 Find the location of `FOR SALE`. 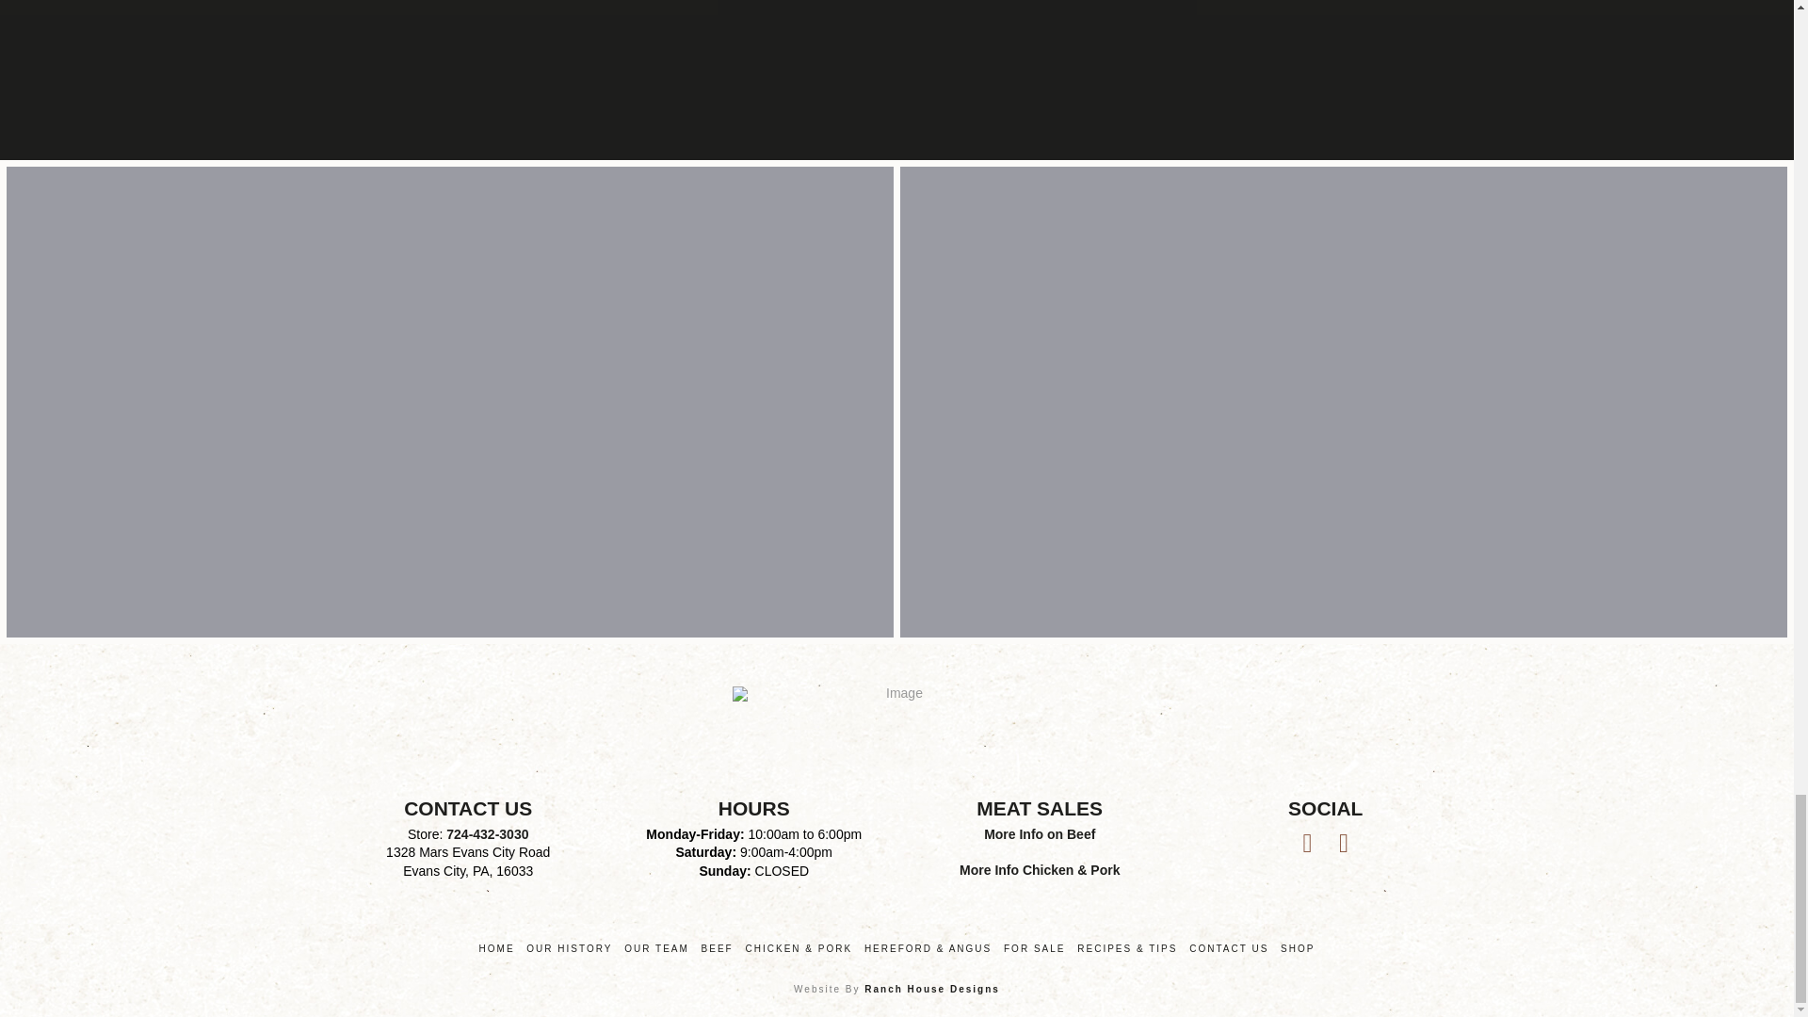

FOR SALE is located at coordinates (1034, 949).